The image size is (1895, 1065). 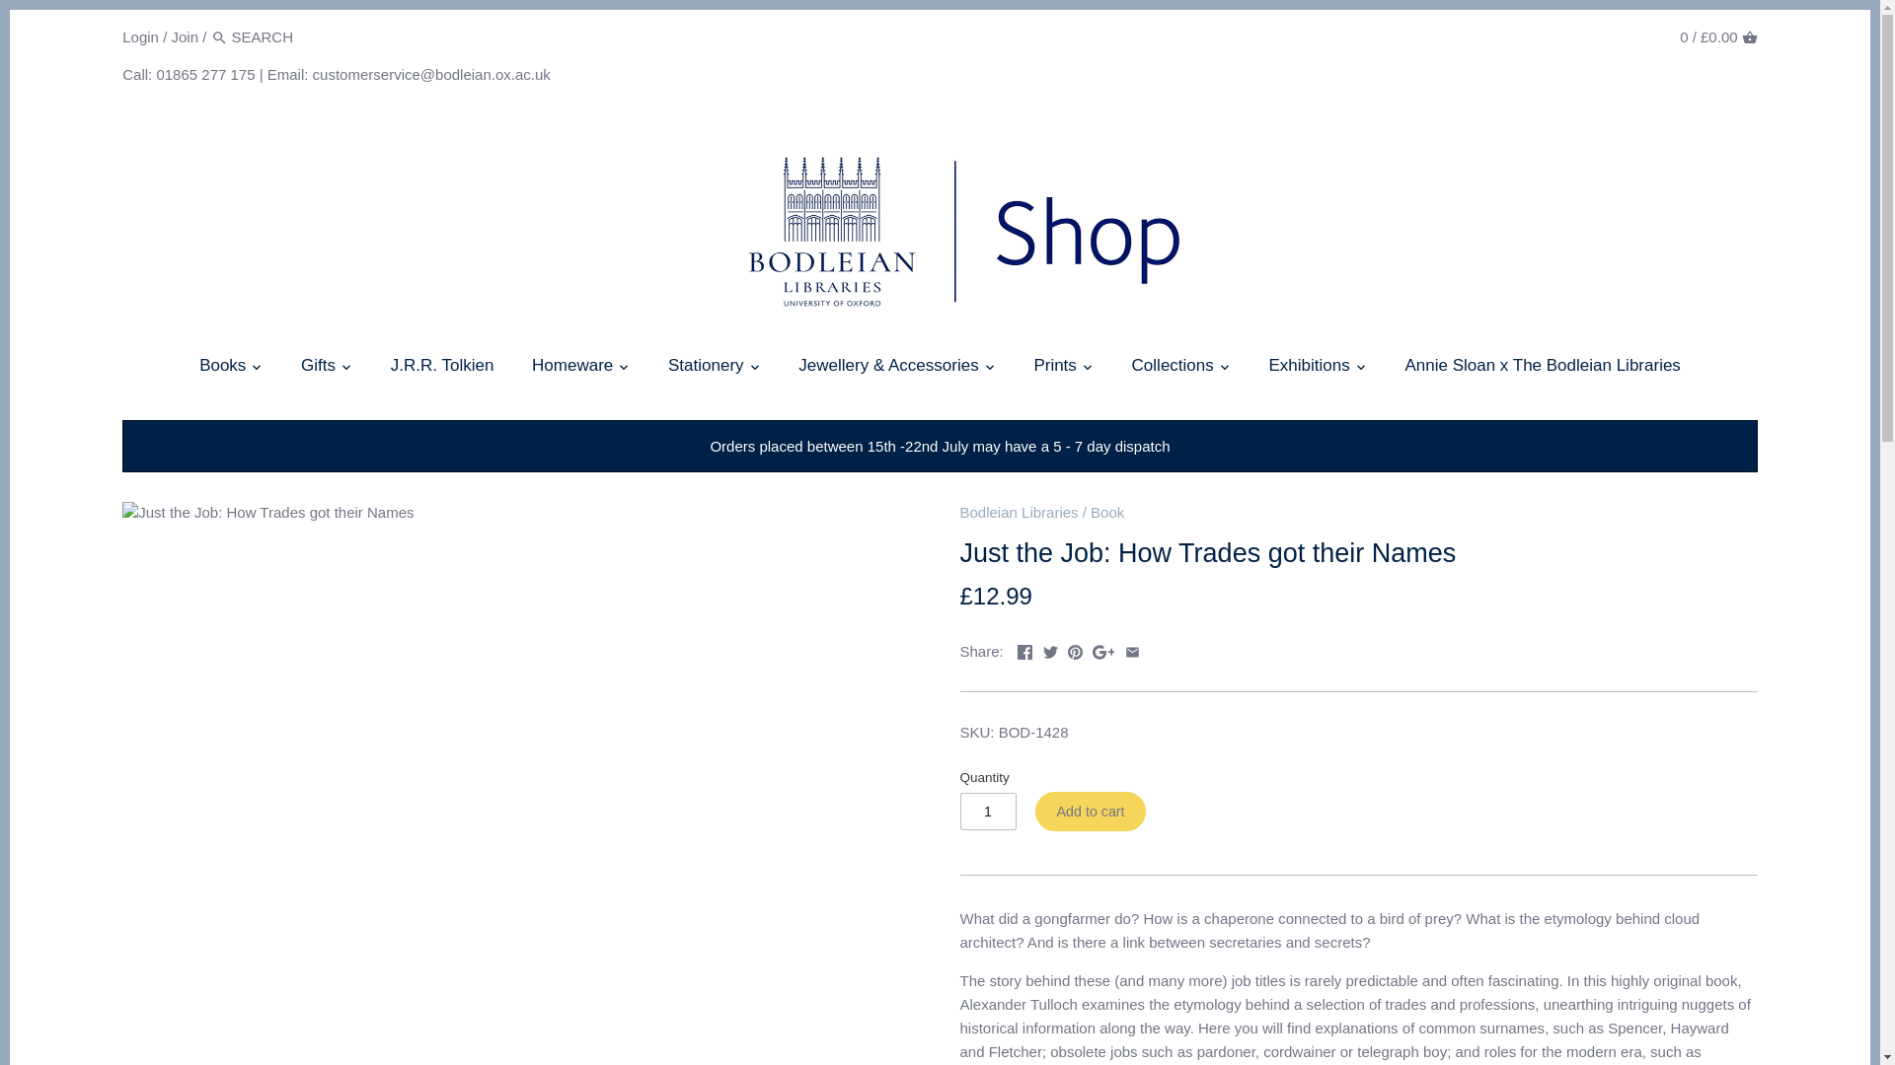 I want to click on Gifts, so click(x=318, y=370).